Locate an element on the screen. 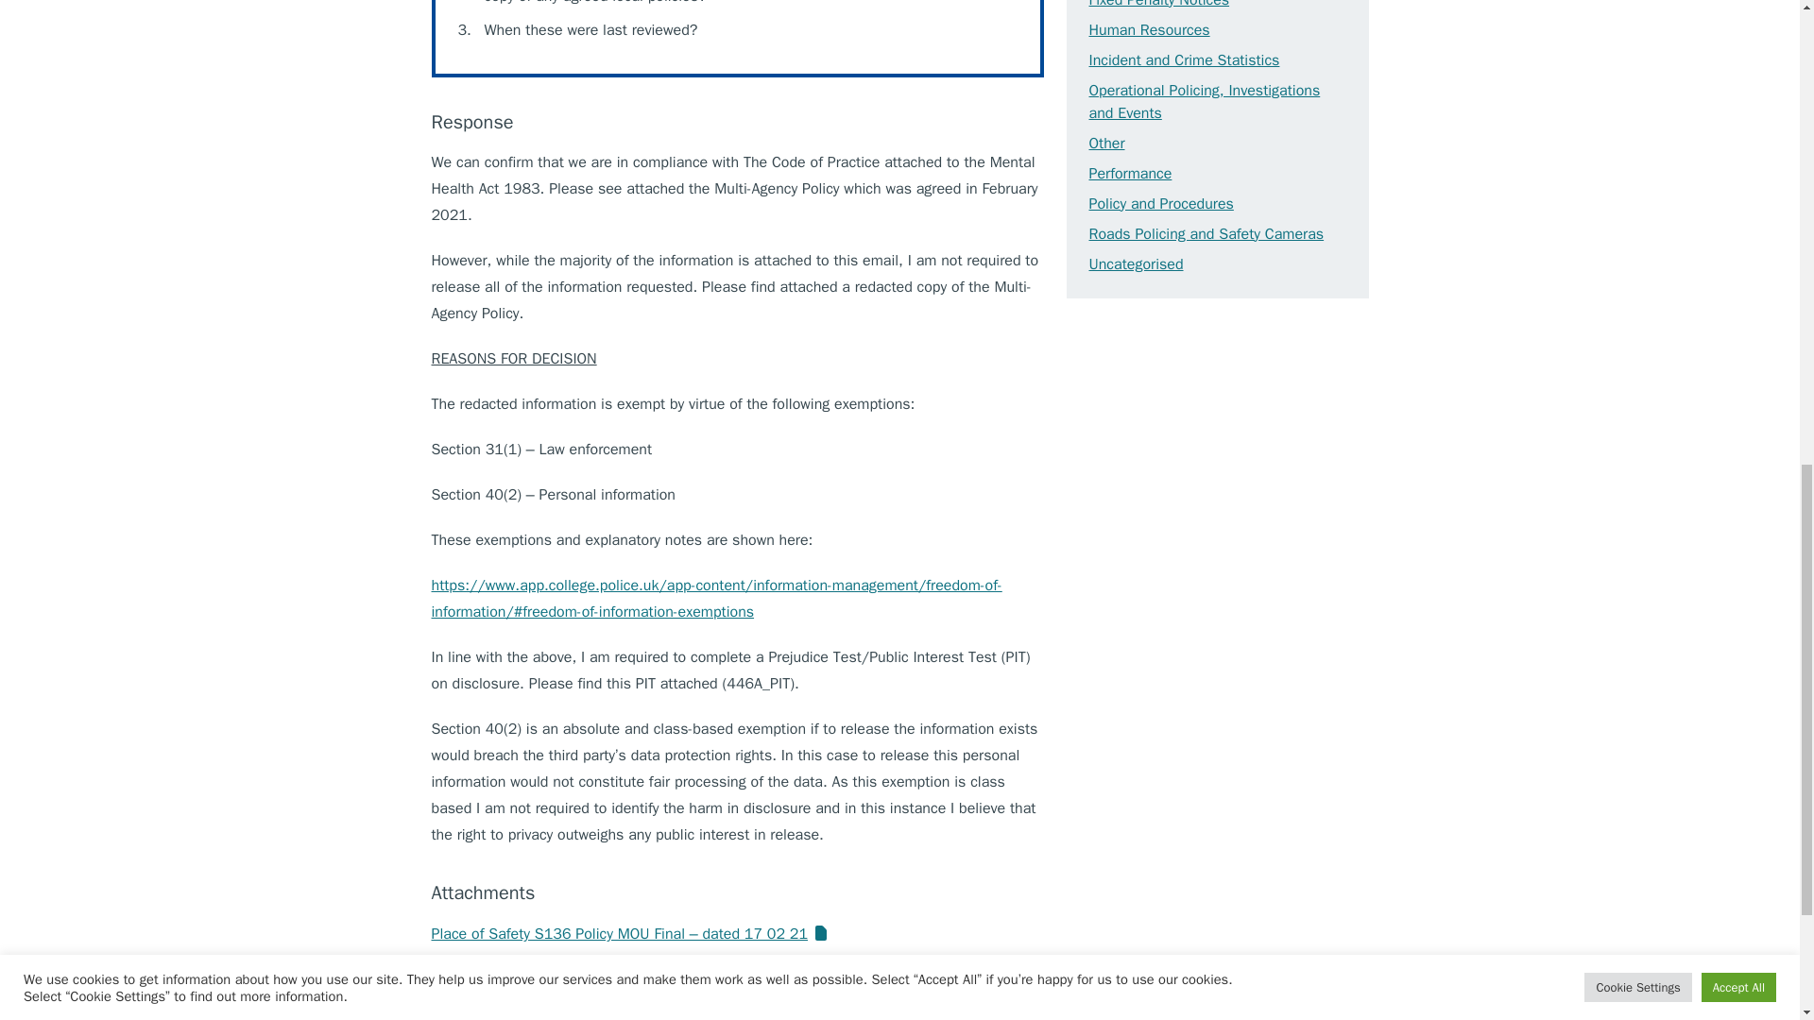 The image size is (1814, 1020). Incident and Crime Statistics is located at coordinates (1183, 60).